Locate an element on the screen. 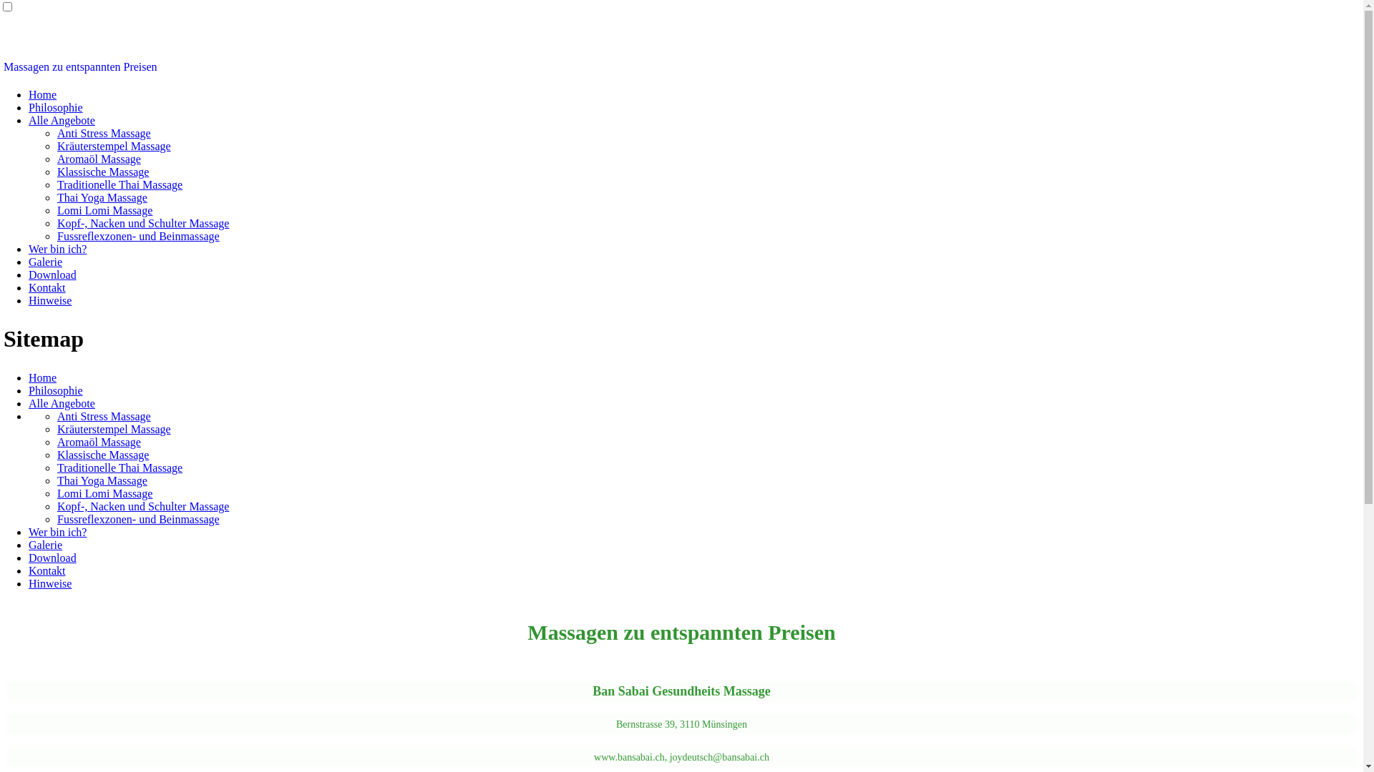  Hinweise is located at coordinates (50, 300).